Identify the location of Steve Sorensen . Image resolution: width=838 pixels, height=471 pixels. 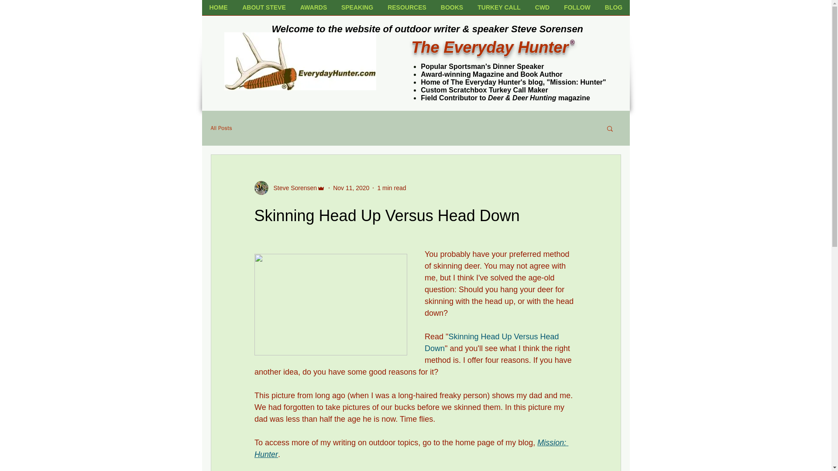
(292, 188).